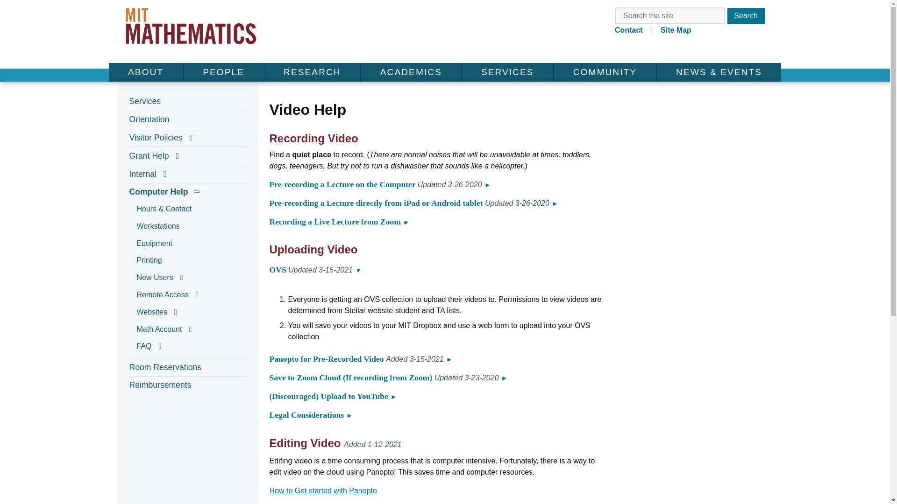 The image size is (897, 504). Describe the element at coordinates (223, 72) in the screenshot. I see `PEOPLE` at that location.